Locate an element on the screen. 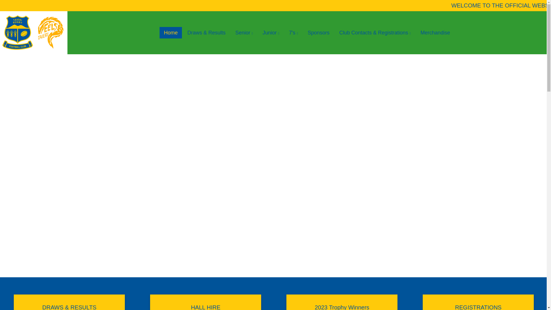 This screenshot has width=551, height=310. Home is located at coordinates (170, 32).